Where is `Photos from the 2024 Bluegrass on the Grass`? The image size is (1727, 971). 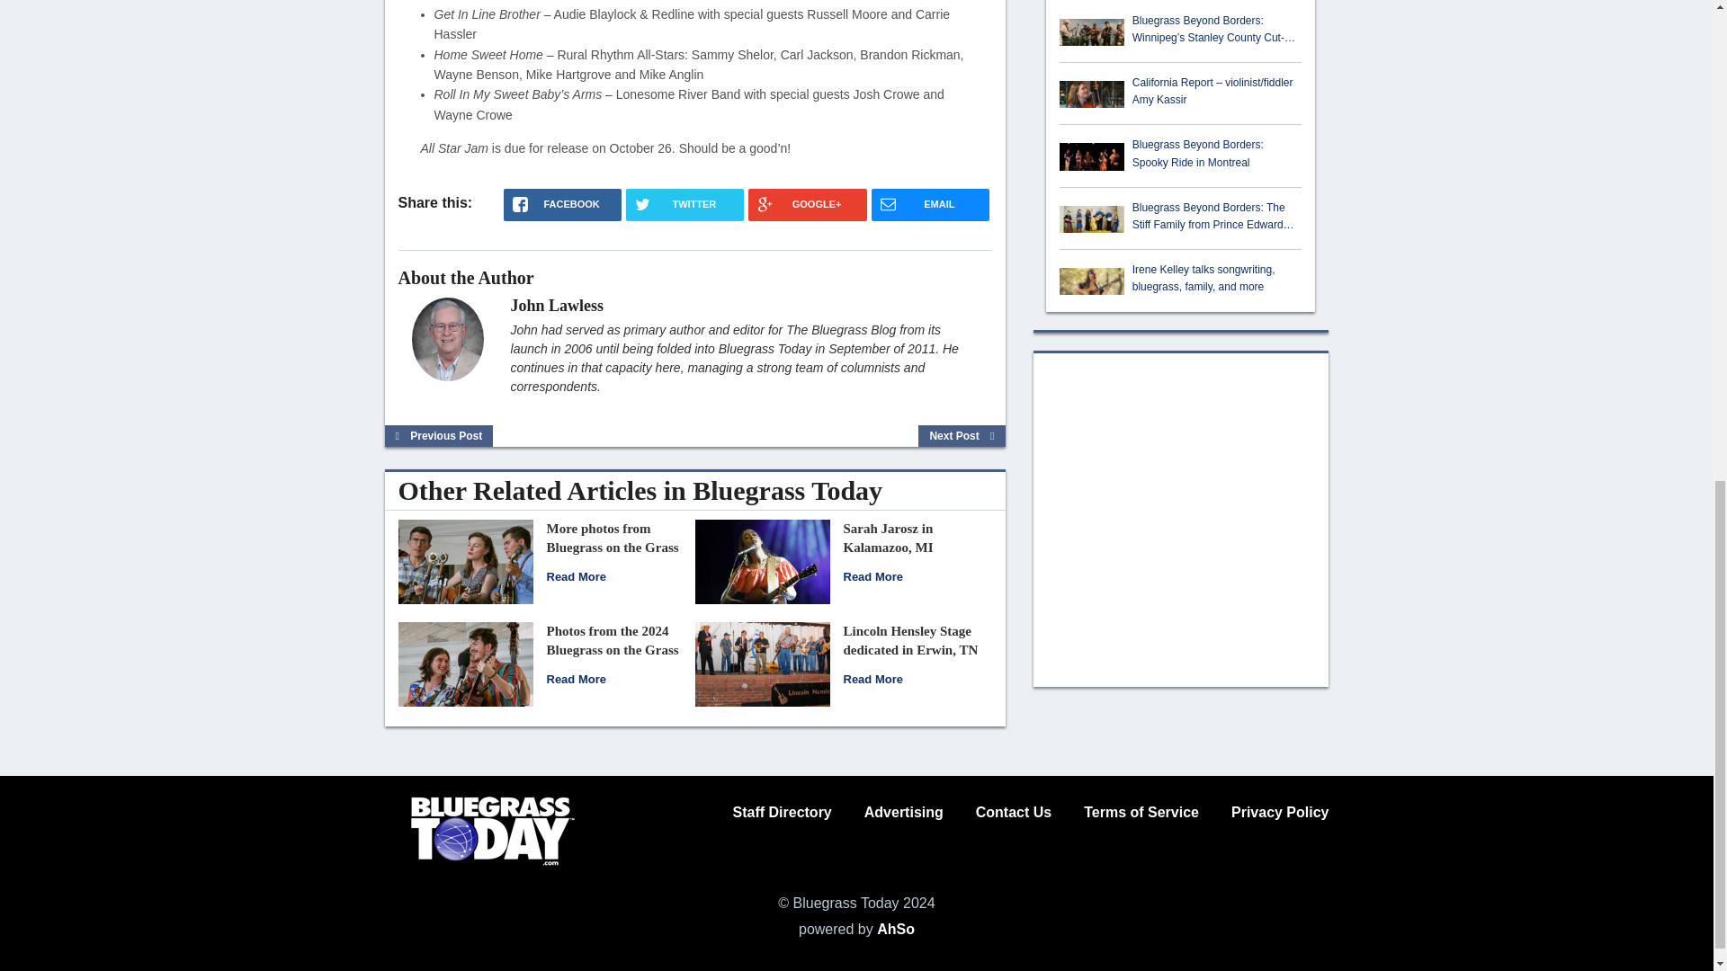 Photos from the 2024 Bluegrass on the Grass is located at coordinates (464, 664).